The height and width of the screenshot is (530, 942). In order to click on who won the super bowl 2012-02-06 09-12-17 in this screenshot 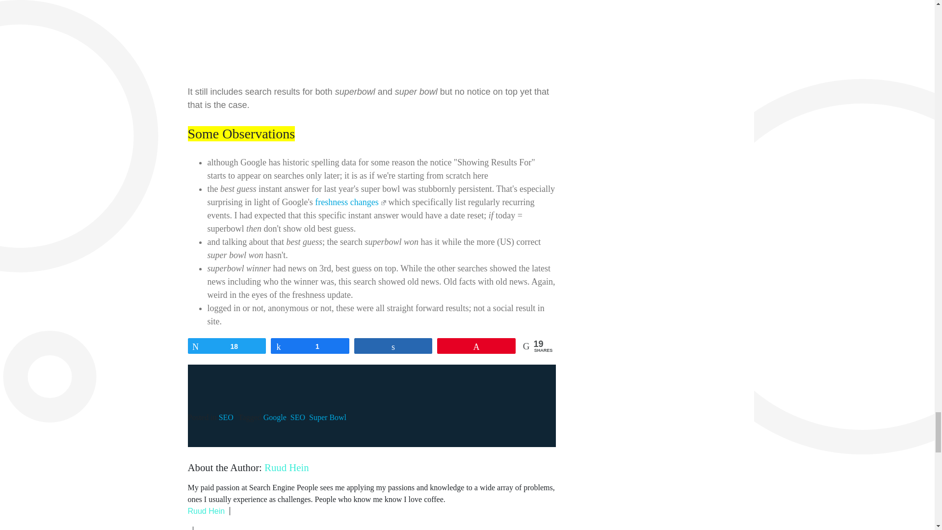, I will do `click(338, 38)`.